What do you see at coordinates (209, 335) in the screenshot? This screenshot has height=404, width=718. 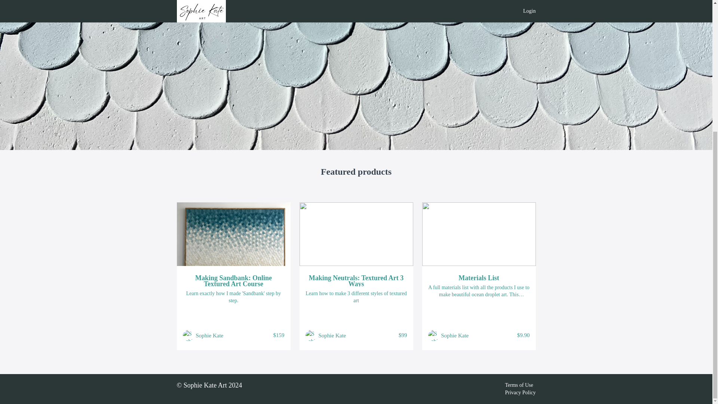 I see `Sophie Kate` at bounding box center [209, 335].